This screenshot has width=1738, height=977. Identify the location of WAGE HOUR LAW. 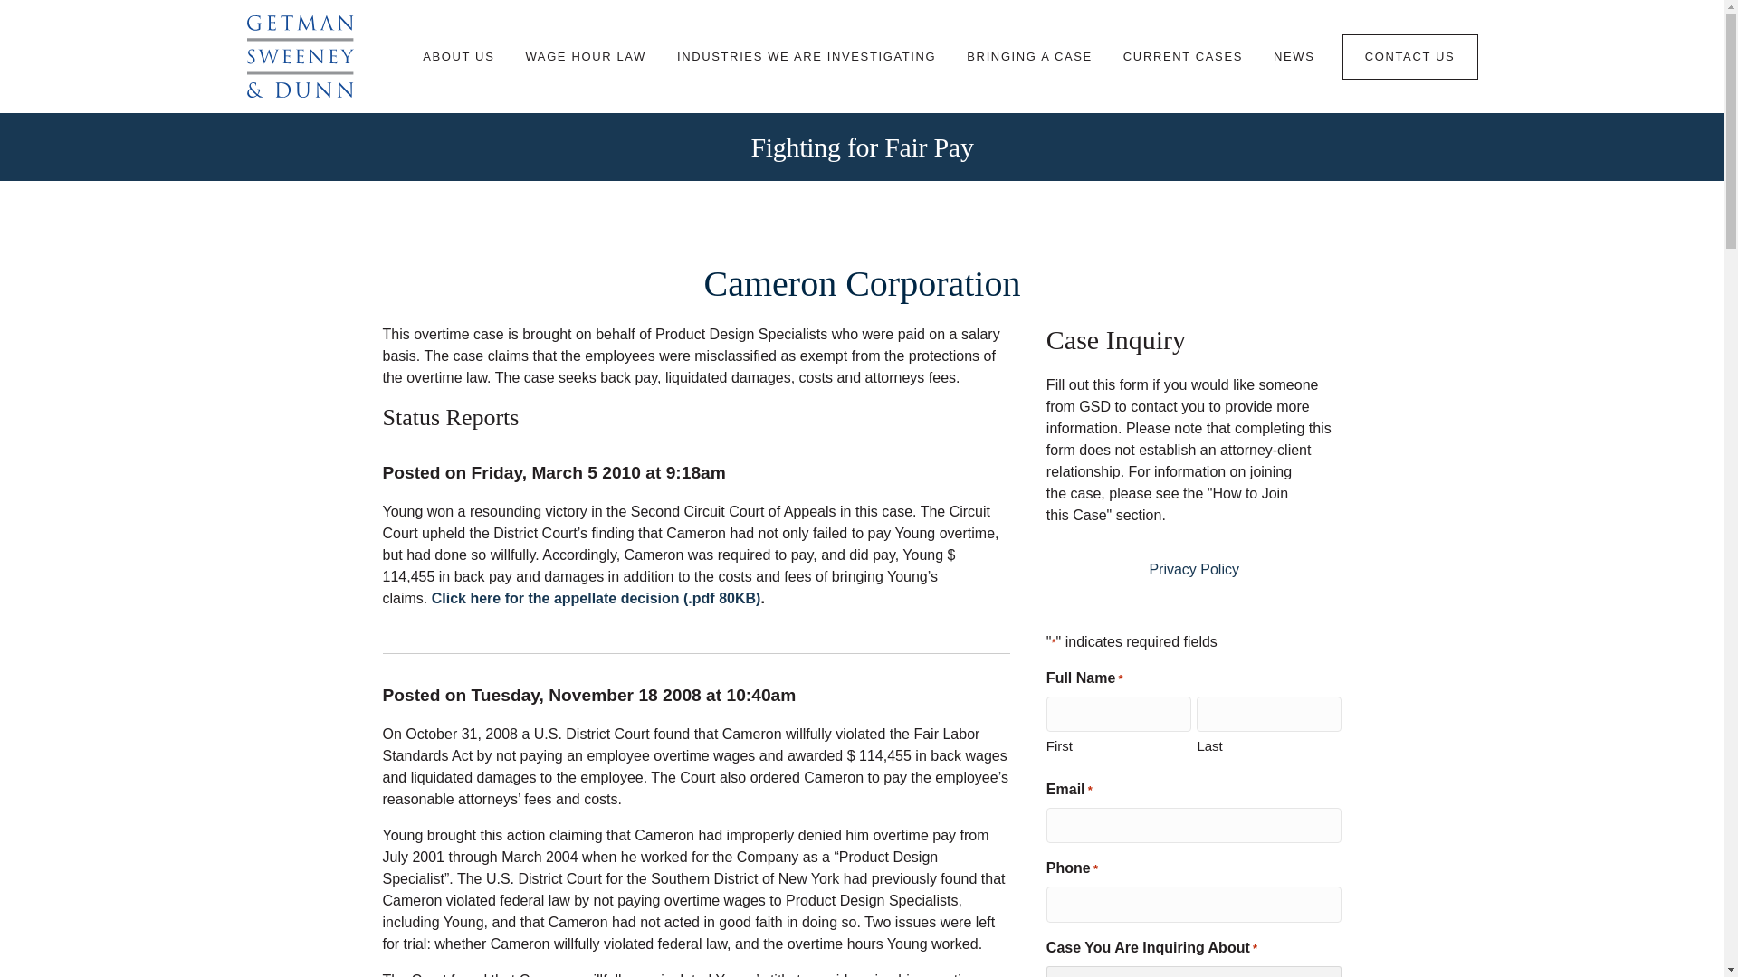
(585, 56).